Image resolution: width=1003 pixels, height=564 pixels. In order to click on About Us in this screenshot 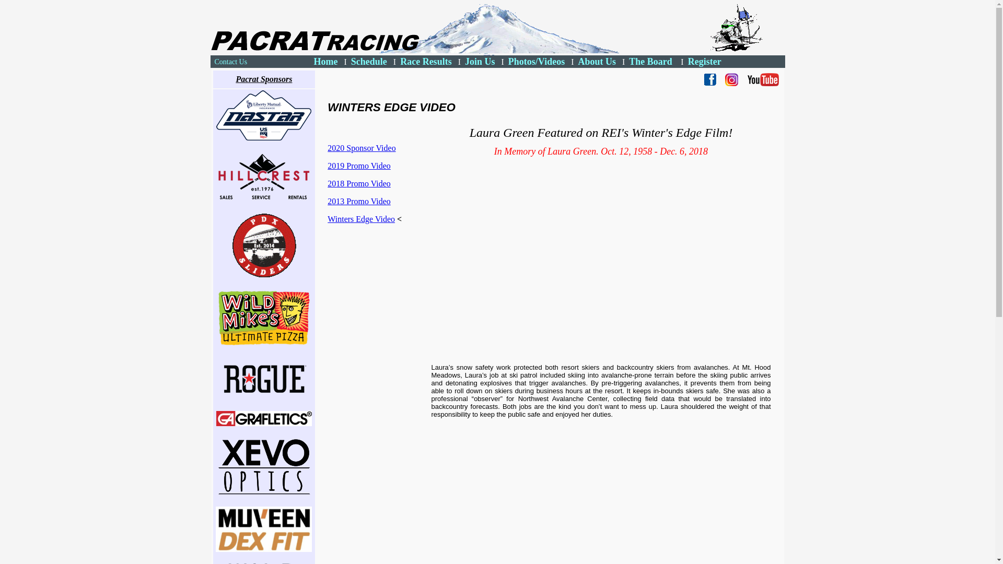, I will do `click(597, 62)`.